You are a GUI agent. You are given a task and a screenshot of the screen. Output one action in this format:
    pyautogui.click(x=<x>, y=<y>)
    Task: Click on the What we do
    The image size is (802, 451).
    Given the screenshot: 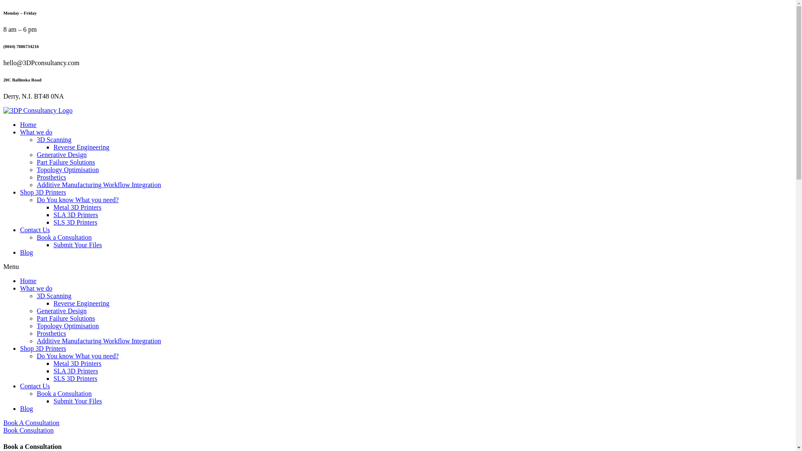 What is the action you would take?
    pyautogui.click(x=36, y=288)
    